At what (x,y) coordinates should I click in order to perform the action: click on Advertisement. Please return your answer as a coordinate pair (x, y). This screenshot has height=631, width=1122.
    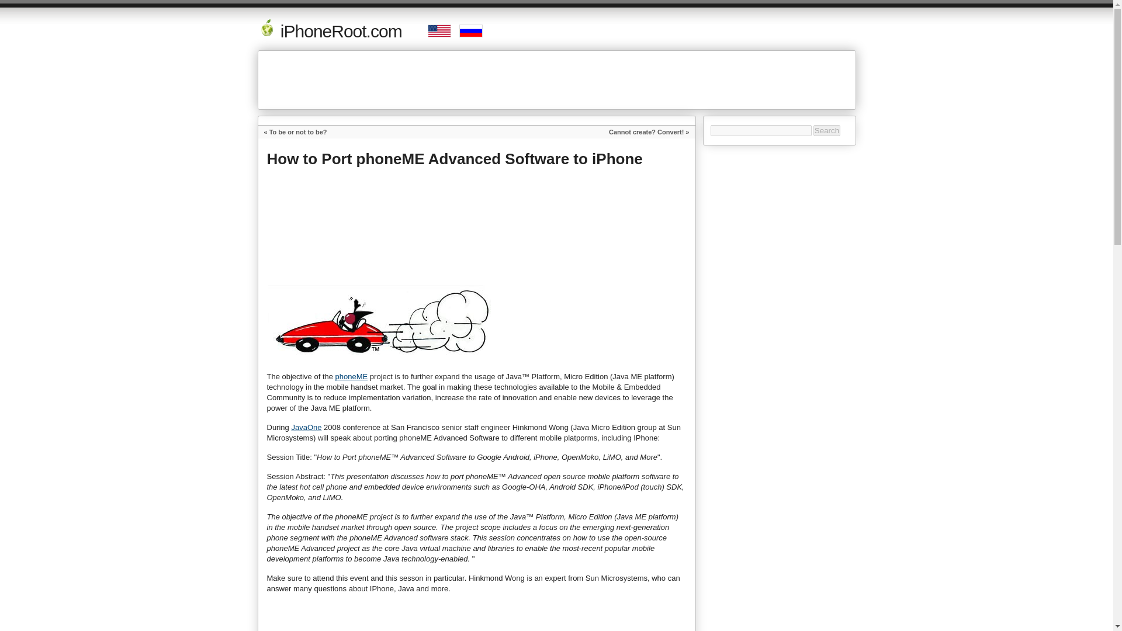
    Looking at the image, I should click on (365, 621).